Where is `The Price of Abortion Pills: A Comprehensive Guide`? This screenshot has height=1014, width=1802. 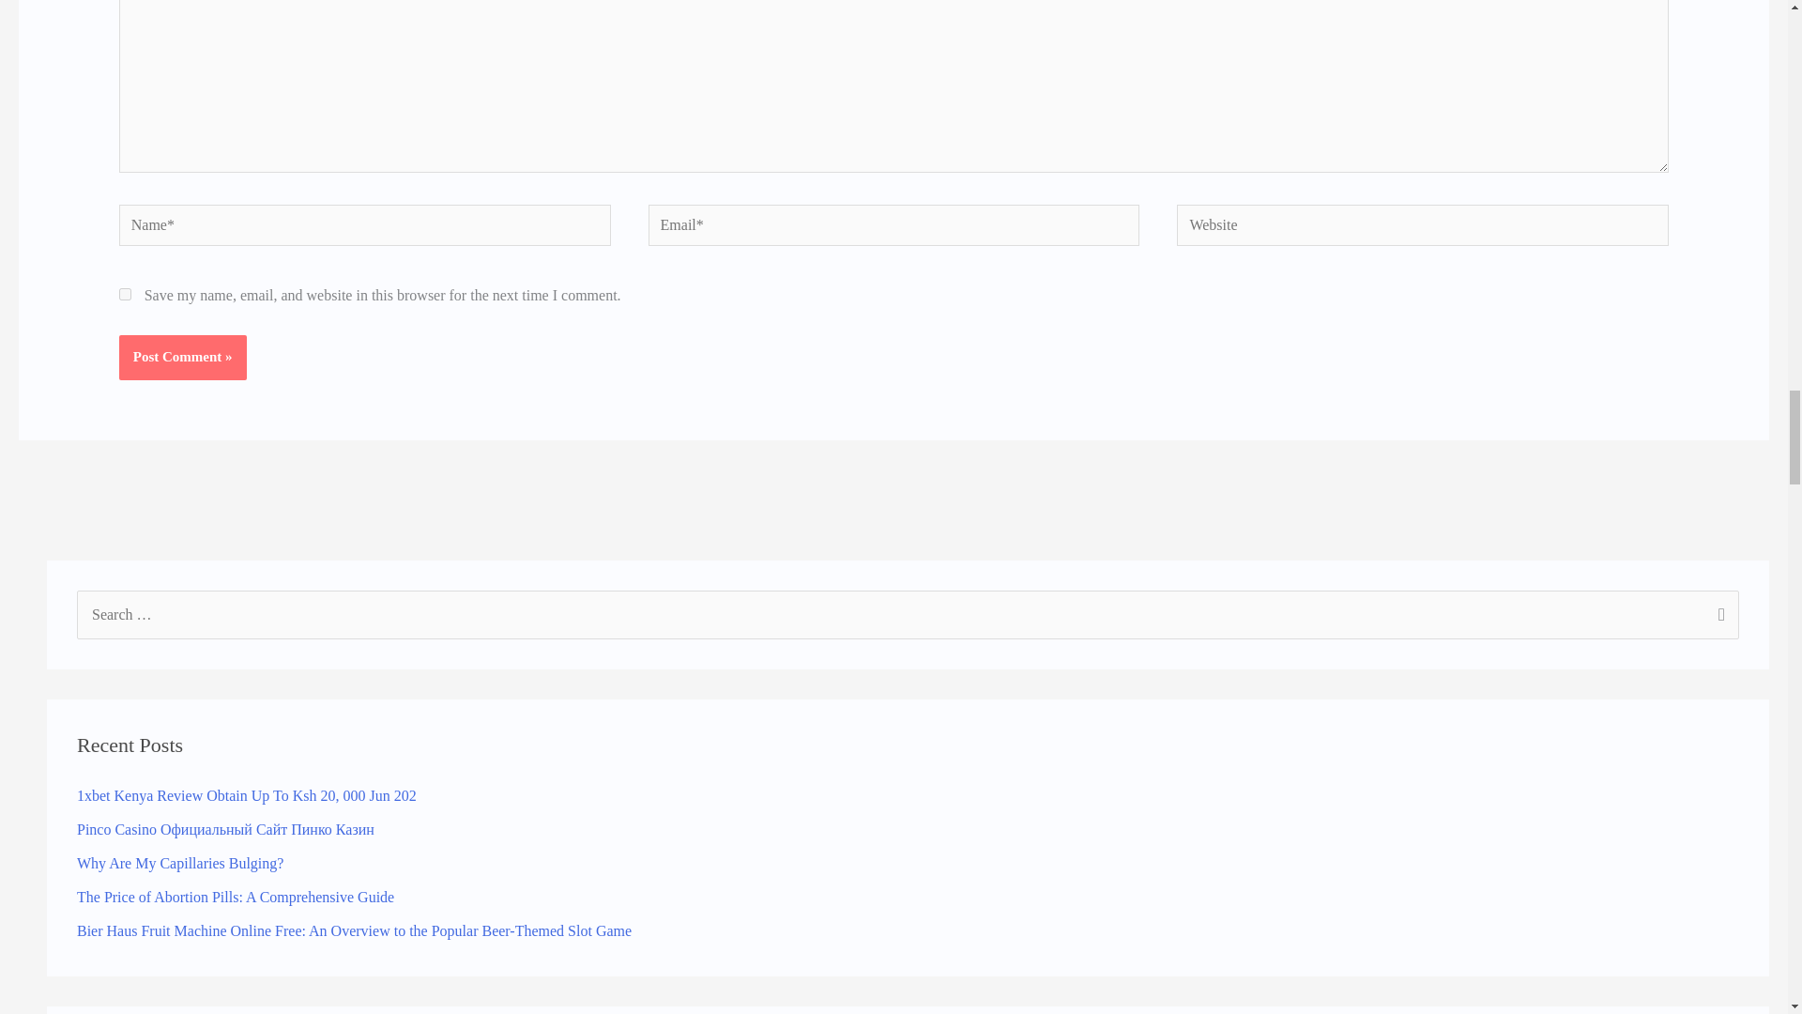
The Price of Abortion Pills: A Comprehensive Guide is located at coordinates (236, 898).